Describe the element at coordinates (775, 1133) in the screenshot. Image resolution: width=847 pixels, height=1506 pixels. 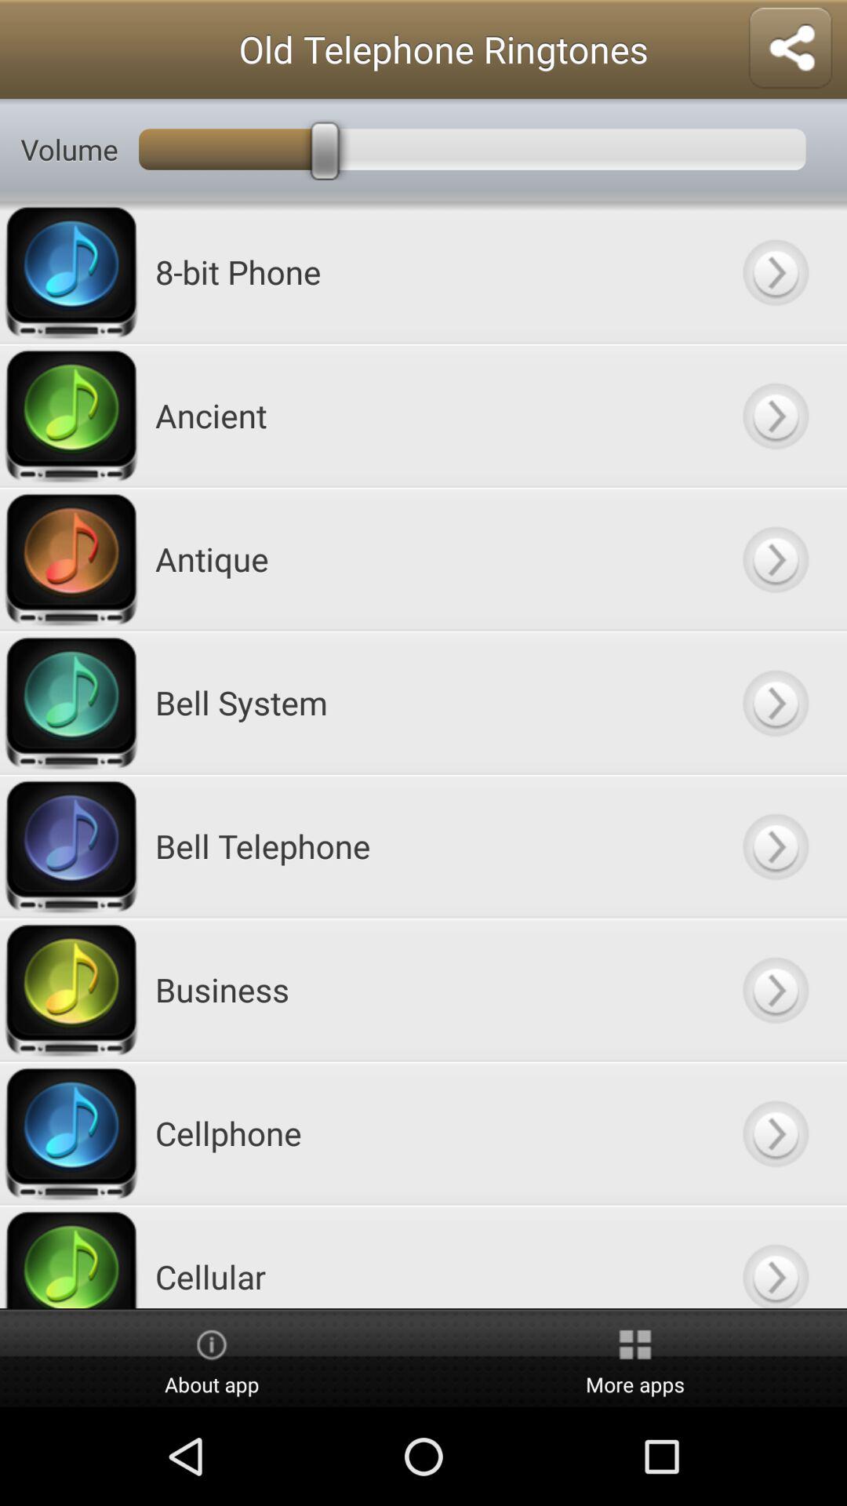
I see `play rington` at that location.